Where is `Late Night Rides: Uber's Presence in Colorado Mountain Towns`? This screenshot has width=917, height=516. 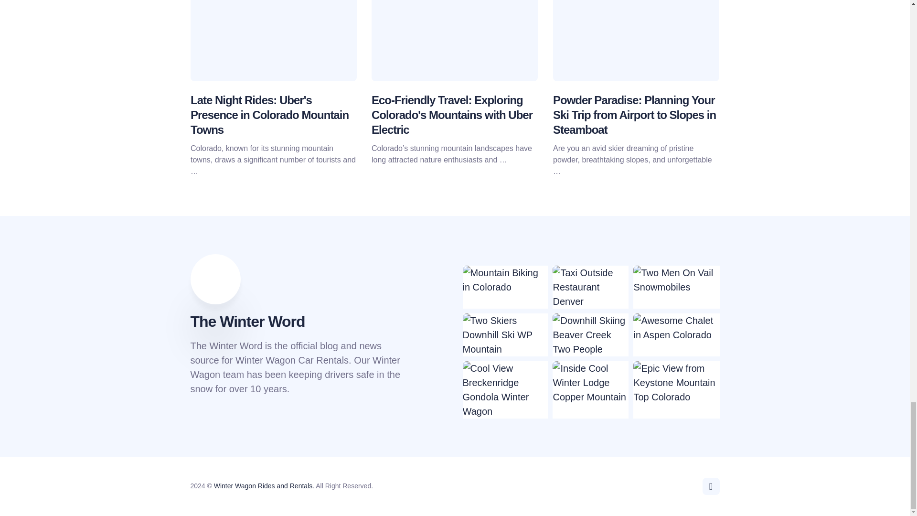
Late Night Rides: Uber's Presence in Colorado Mountain Towns is located at coordinates (269, 115).